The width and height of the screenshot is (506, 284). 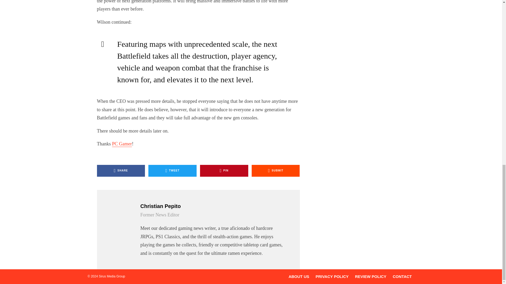 What do you see at coordinates (122, 144) in the screenshot?
I see `PC Gamer` at bounding box center [122, 144].